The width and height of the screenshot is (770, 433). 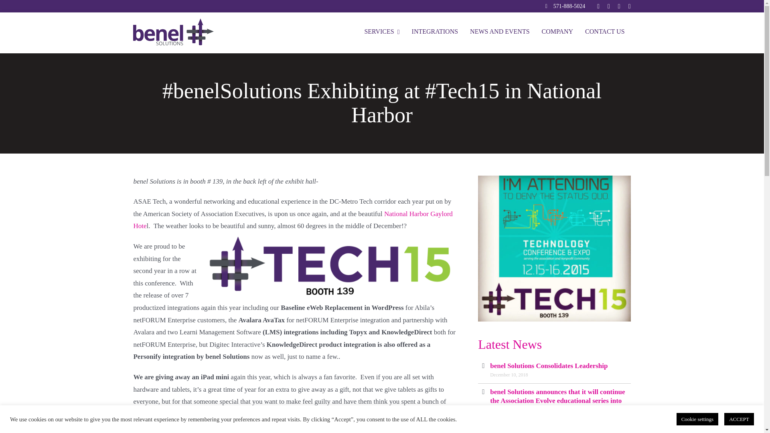 I want to click on SERVICES, so click(x=382, y=32).